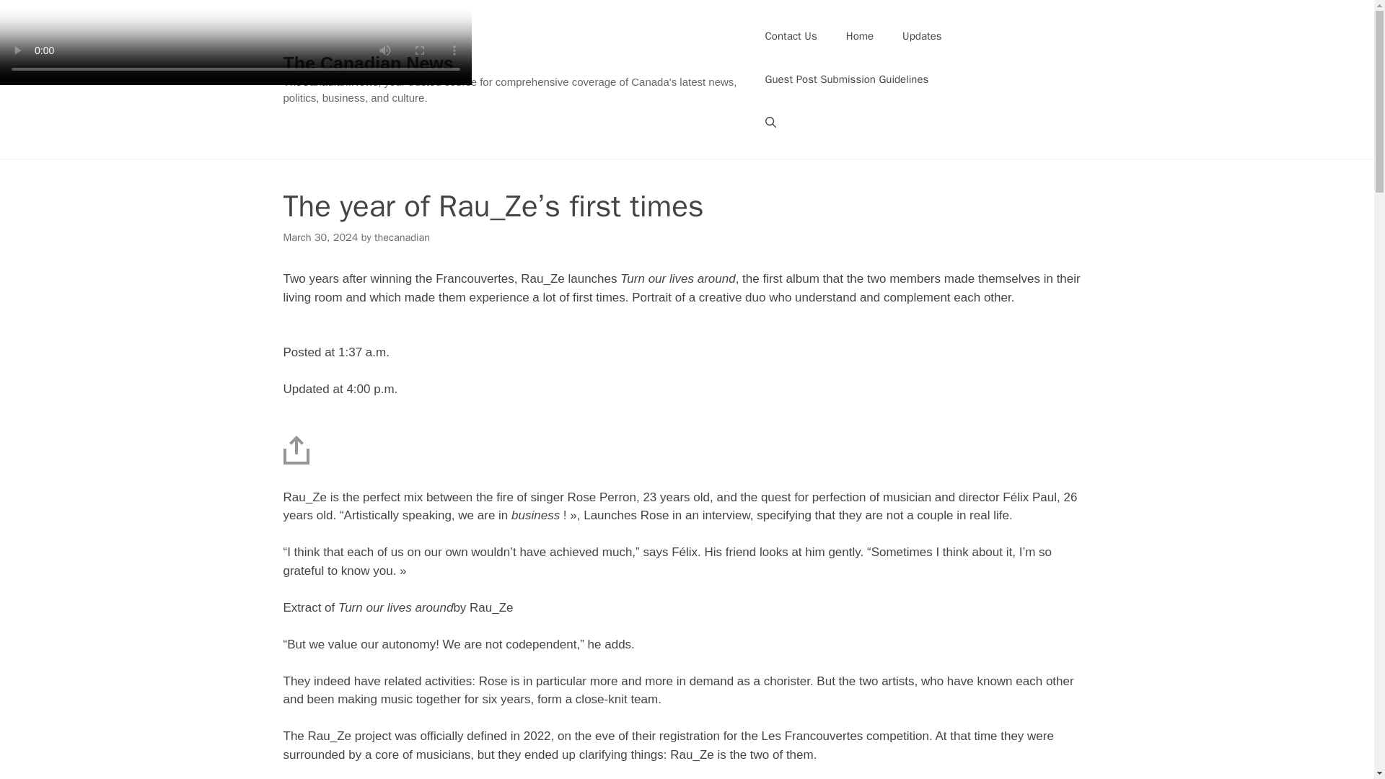  I want to click on The Canadian News, so click(367, 63).